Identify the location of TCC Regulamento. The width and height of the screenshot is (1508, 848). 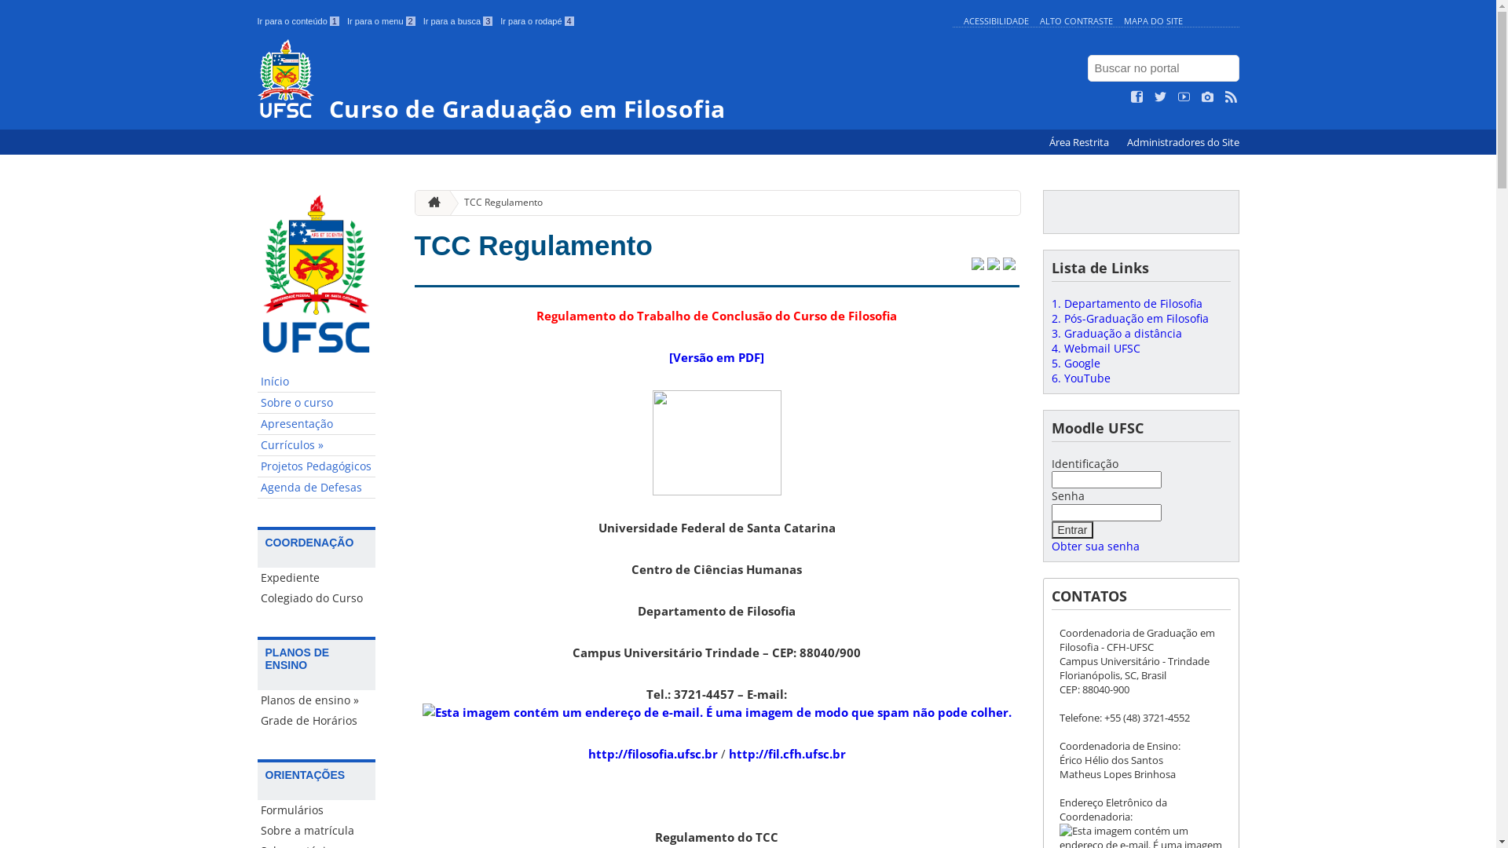
(497, 203).